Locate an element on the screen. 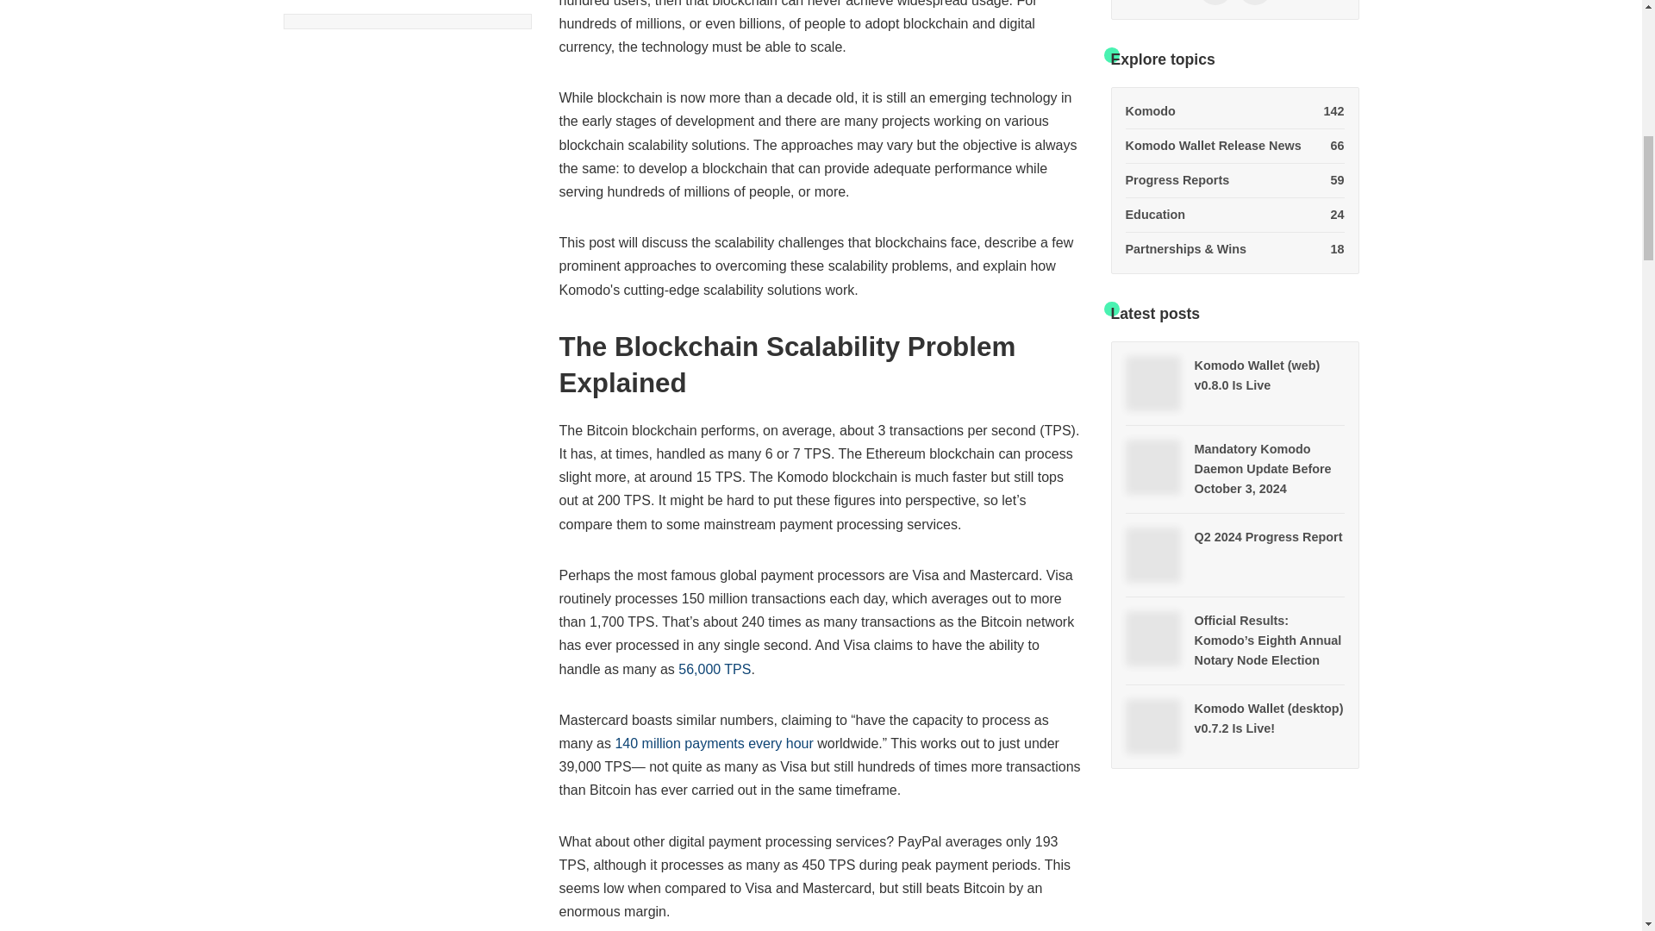 Image resolution: width=1655 pixels, height=931 pixels. Progress Reports is located at coordinates (1215, 3).